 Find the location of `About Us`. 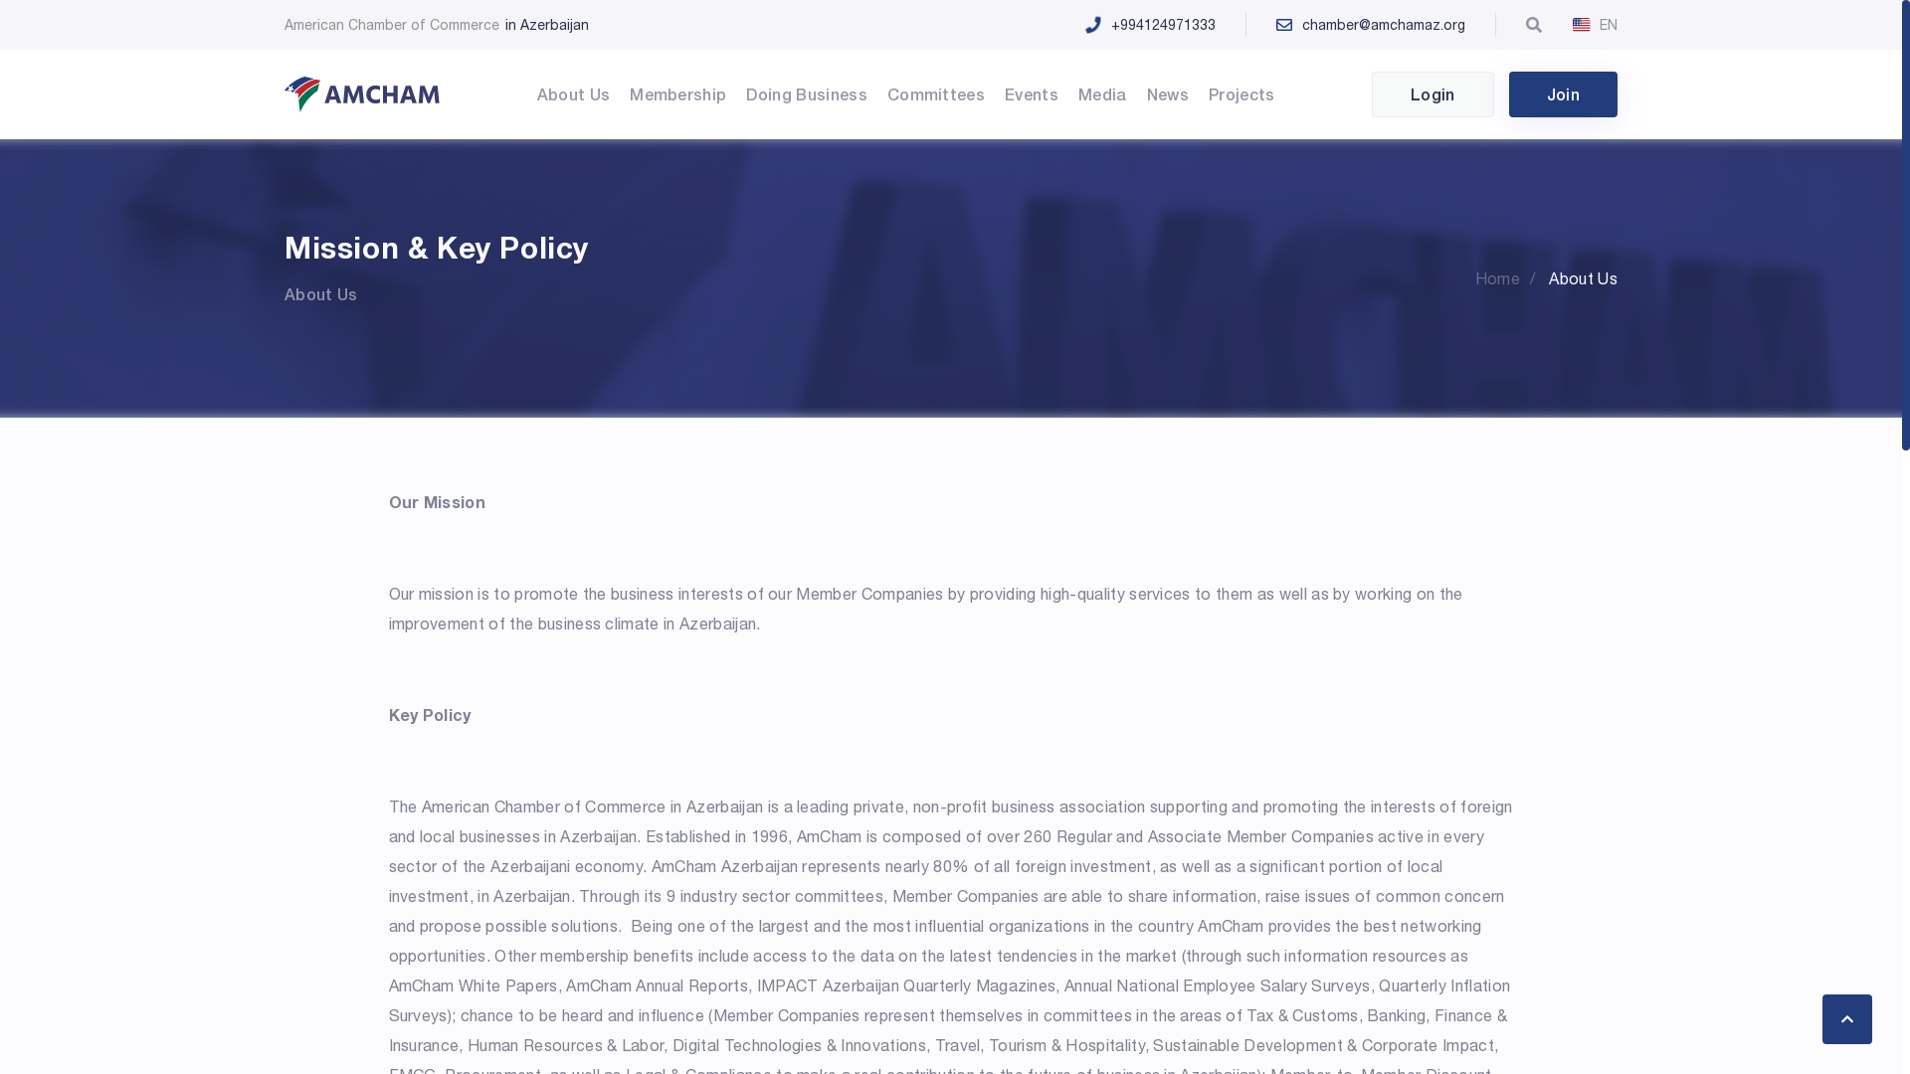

About Us is located at coordinates (1584, 278).